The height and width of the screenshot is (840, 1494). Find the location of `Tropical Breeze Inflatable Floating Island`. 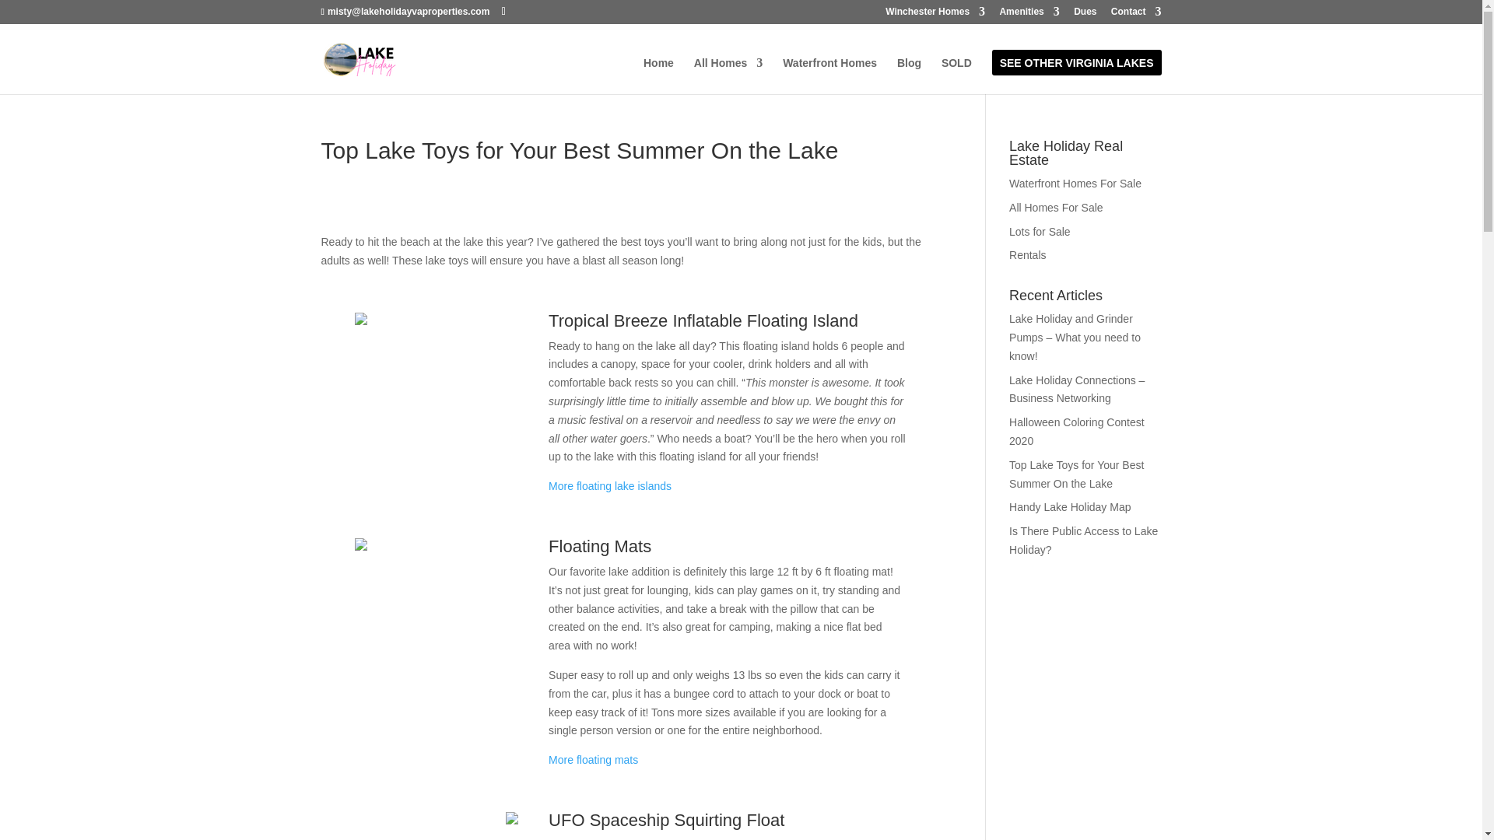

Tropical Breeze Inflatable Floating Island is located at coordinates (703, 320).